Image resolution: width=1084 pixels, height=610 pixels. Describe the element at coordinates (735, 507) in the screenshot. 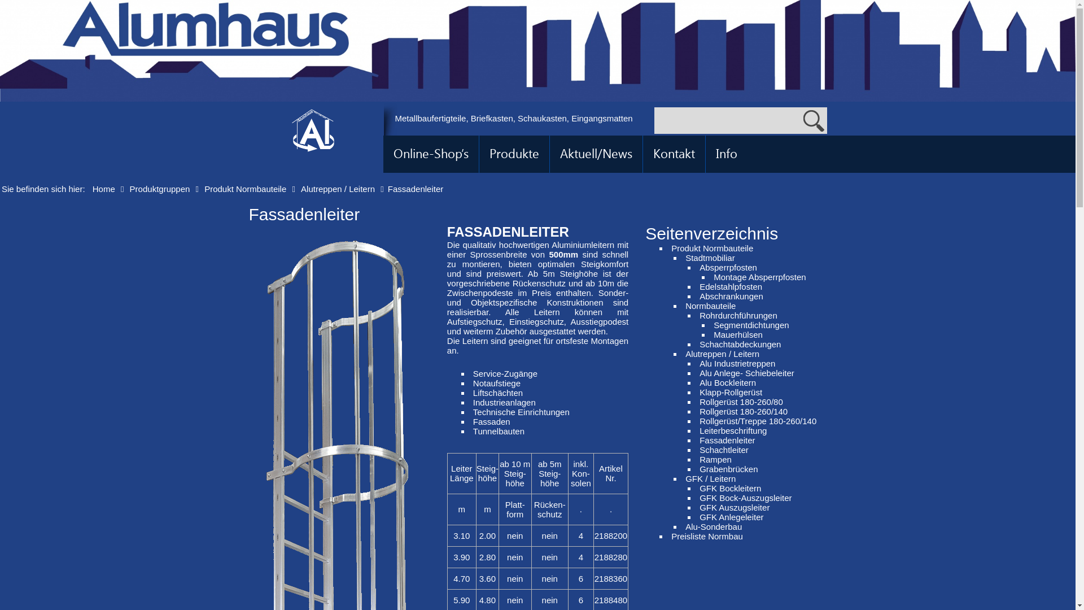

I see `GFK Auszugsleiter` at that location.